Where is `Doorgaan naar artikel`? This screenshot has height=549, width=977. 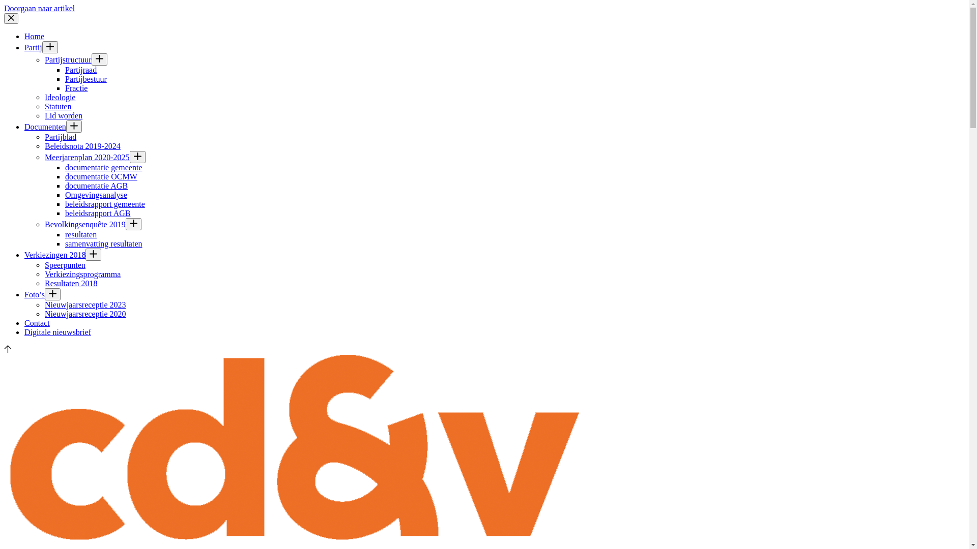 Doorgaan naar artikel is located at coordinates (40, 8).